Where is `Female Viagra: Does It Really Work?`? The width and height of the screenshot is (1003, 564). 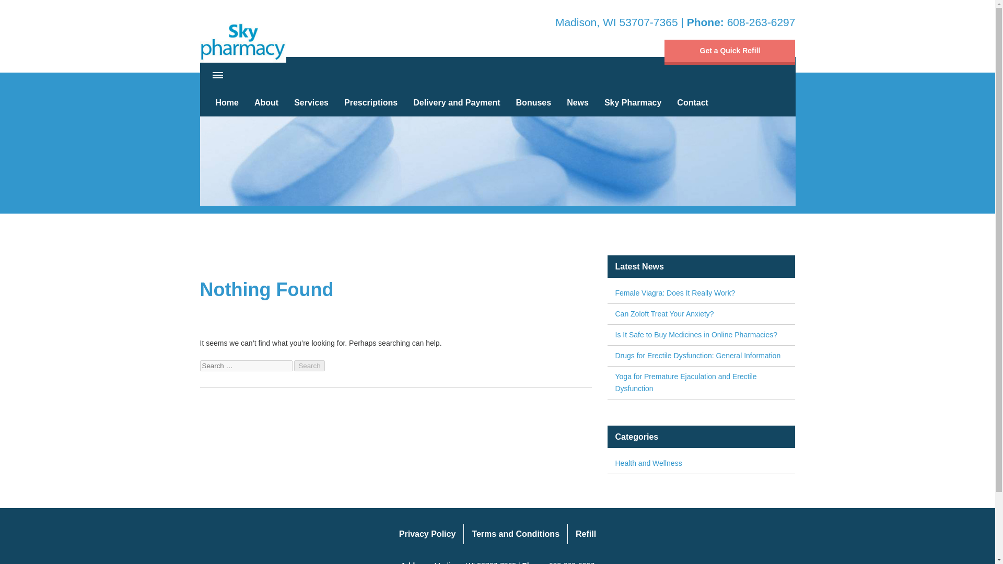 Female Viagra: Does It Really Work? is located at coordinates (701, 293).